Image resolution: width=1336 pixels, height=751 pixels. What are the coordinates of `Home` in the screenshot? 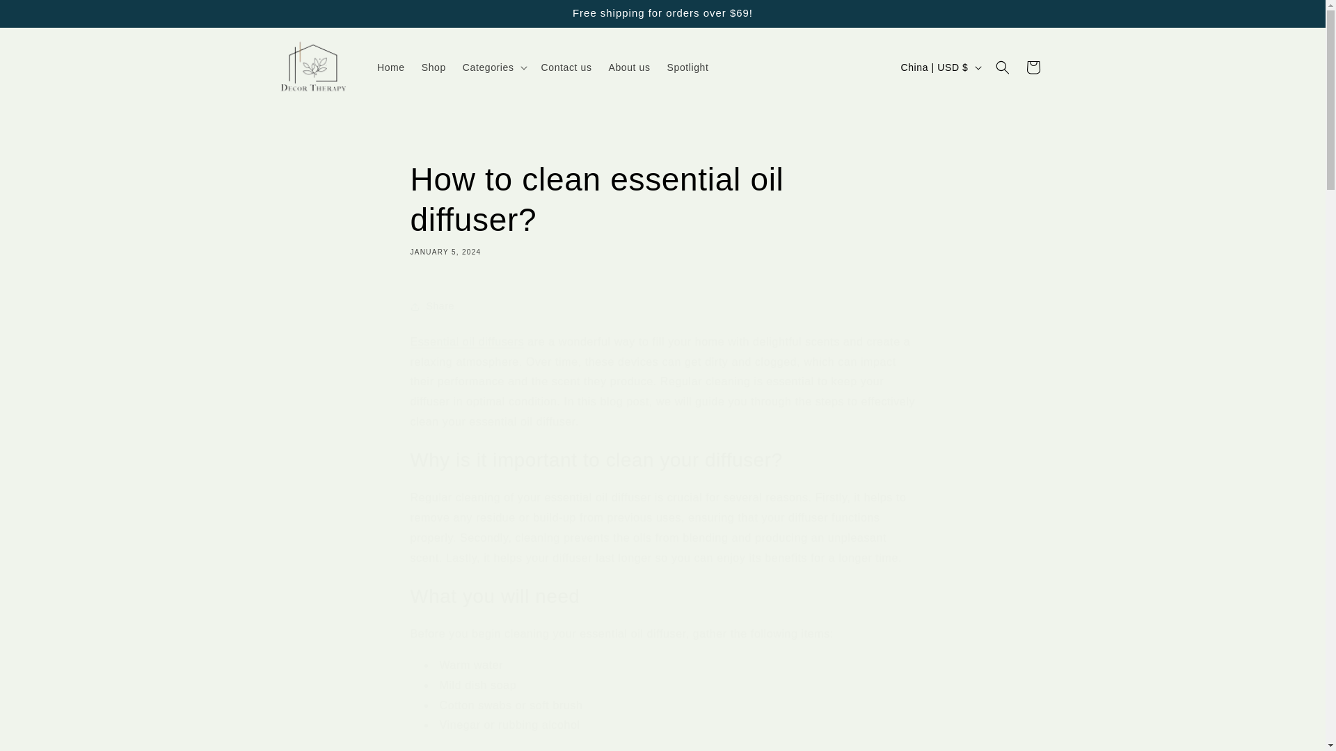 It's located at (629, 67).